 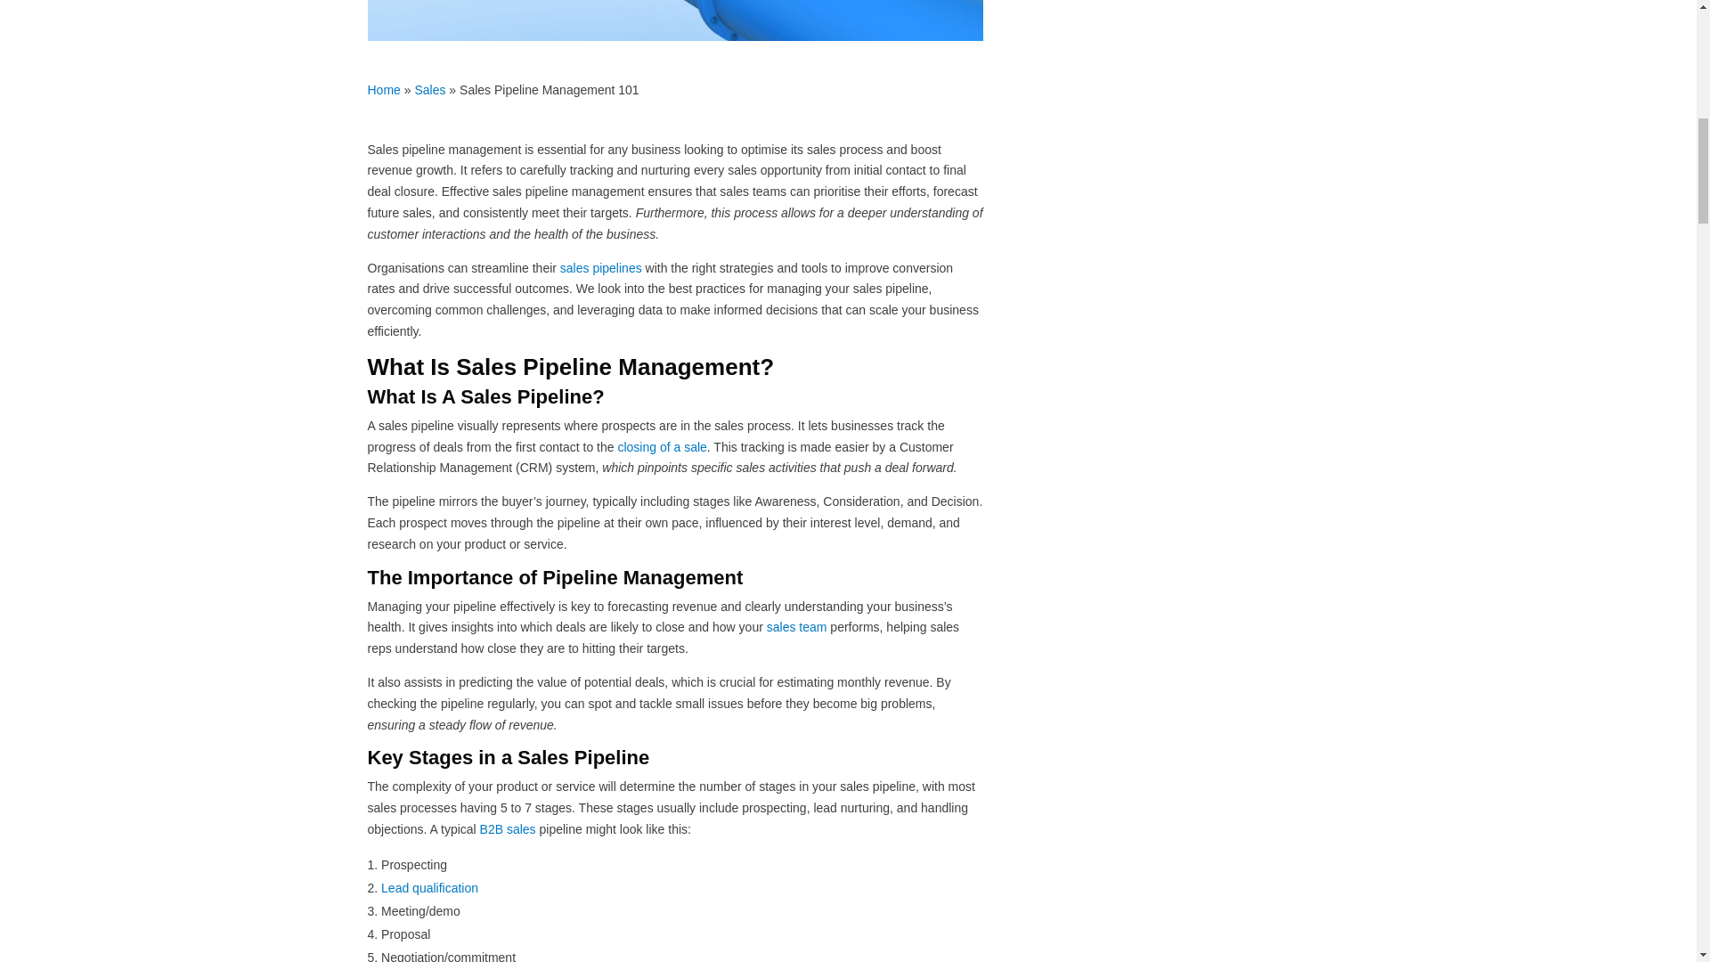 I want to click on closing of a sale, so click(x=661, y=446).